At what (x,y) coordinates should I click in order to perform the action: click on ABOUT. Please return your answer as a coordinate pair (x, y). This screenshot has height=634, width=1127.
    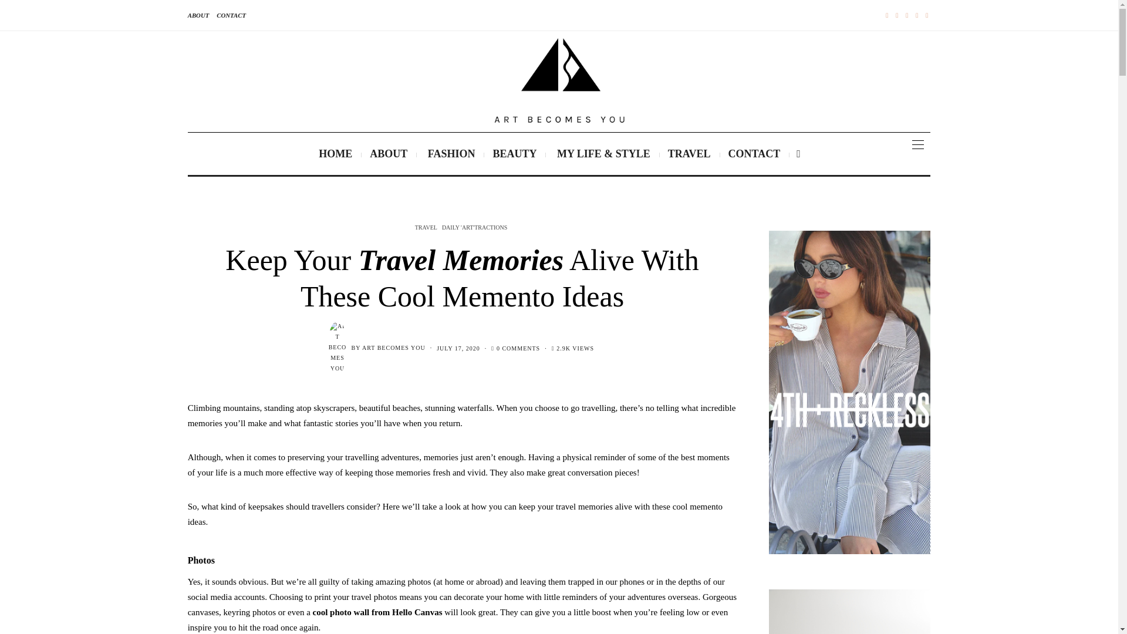
    Looking at the image, I should click on (198, 15).